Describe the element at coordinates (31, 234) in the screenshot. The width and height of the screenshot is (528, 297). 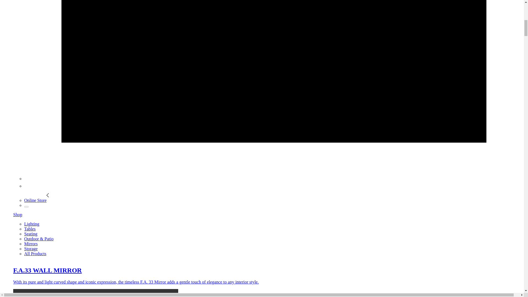
I see `Seating` at that location.